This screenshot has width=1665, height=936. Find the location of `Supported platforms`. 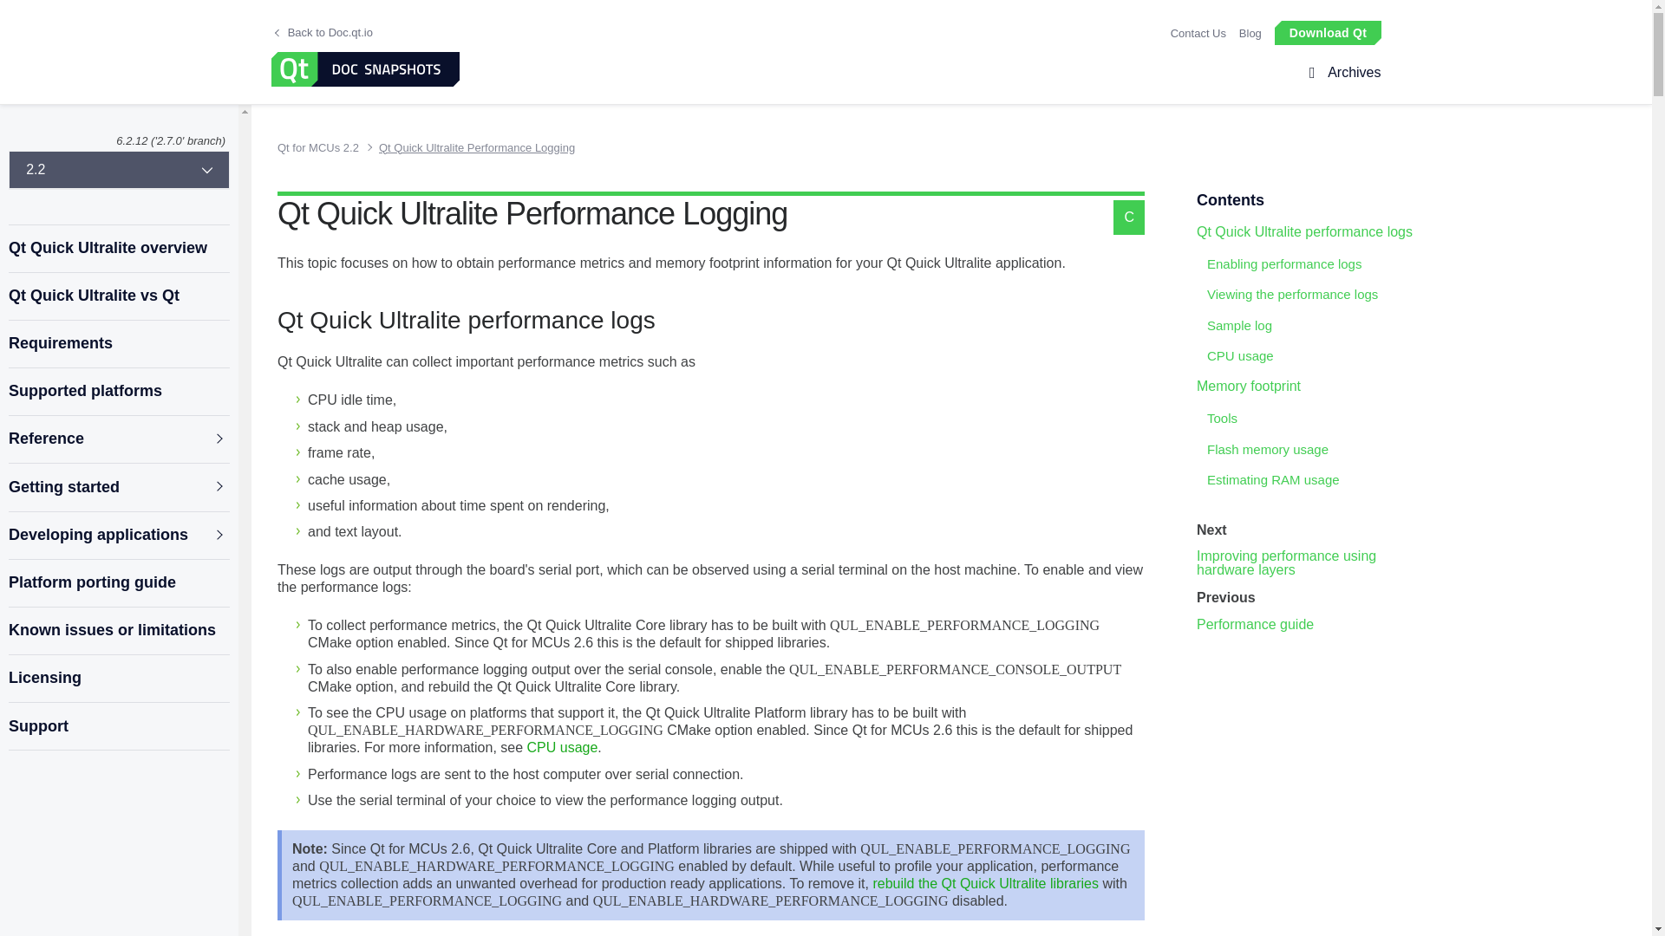

Supported platforms is located at coordinates (118, 392).